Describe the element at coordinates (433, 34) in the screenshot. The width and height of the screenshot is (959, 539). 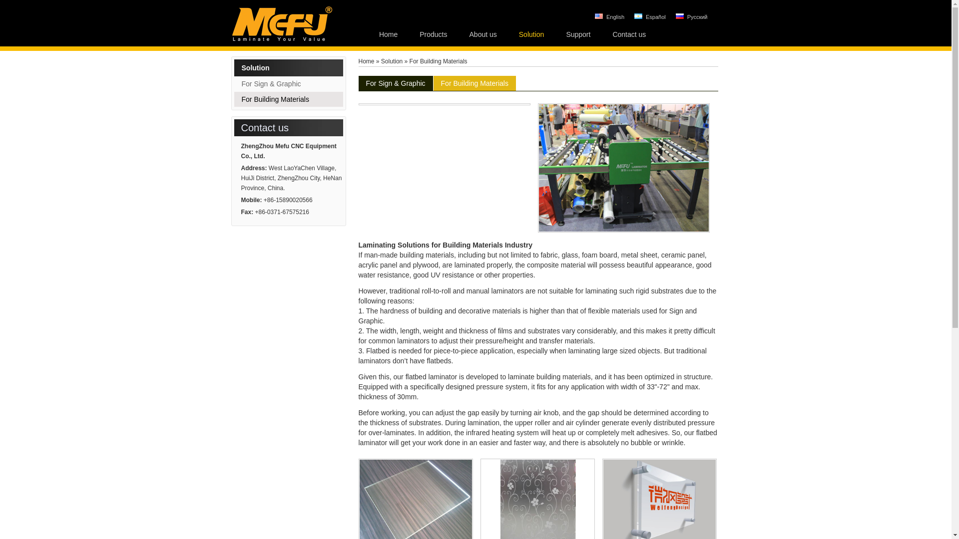
I see `Products` at that location.